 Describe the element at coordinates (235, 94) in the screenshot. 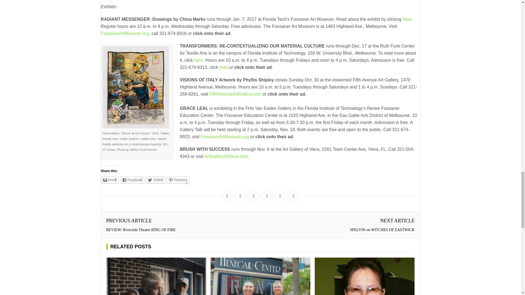

I see `FifthAvenueArtGallery.com` at that location.